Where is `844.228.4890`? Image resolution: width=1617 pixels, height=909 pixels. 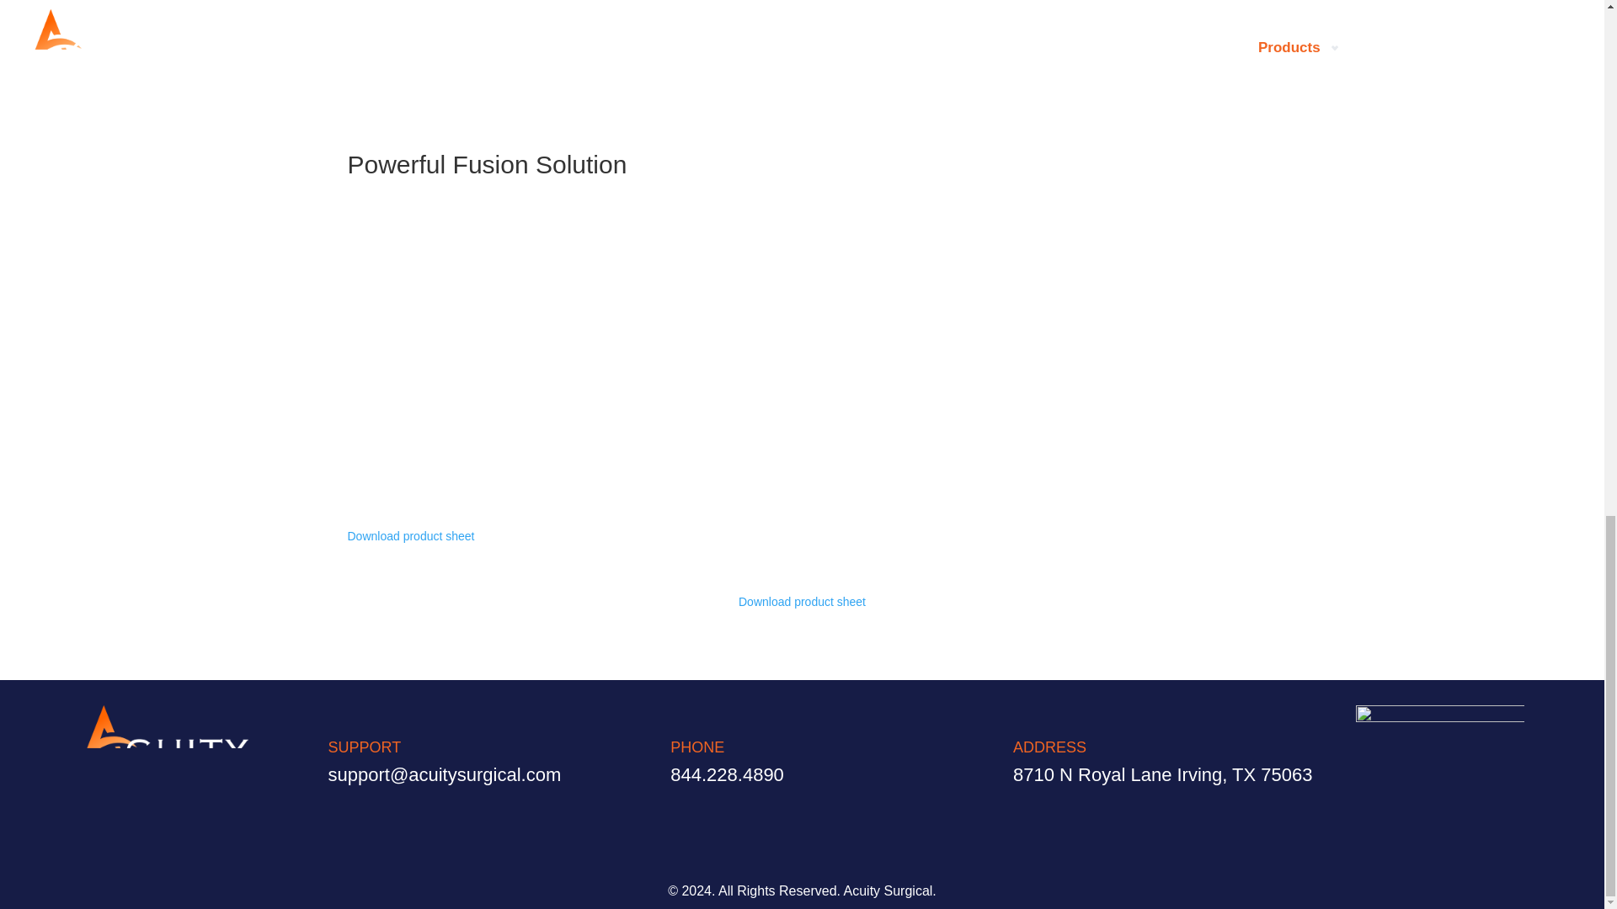 844.228.4890 is located at coordinates (728, 774).